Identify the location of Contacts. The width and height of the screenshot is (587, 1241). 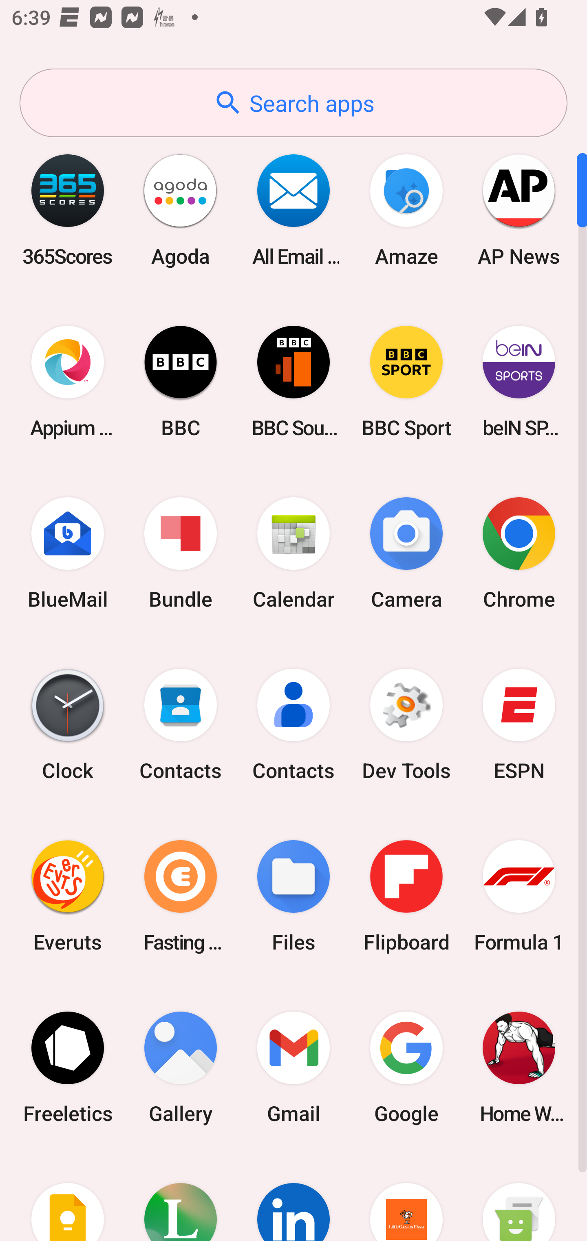
(293, 725).